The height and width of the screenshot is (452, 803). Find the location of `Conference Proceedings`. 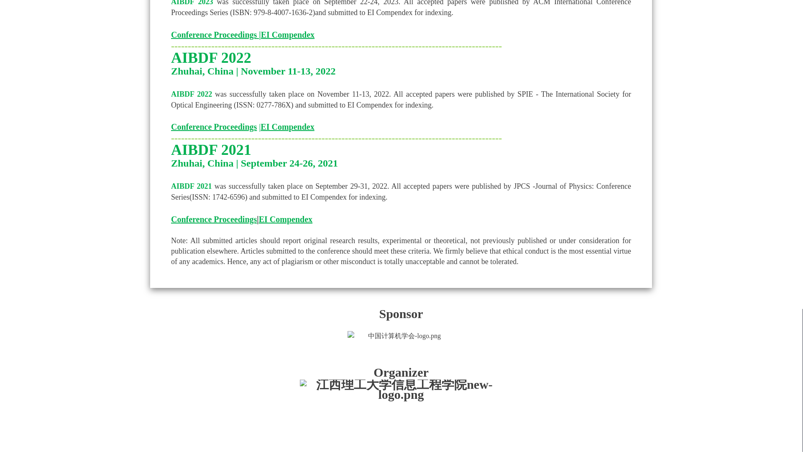

Conference Proceedings is located at coordinates (214, 126).